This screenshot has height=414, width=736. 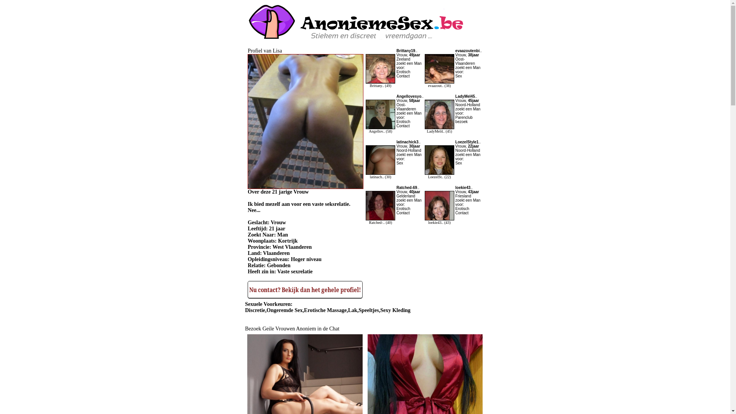 What do you see at coordinates (380, 84) in the screenshot?
I see `Brittany.. (49)` at bounding box center [380, 84].